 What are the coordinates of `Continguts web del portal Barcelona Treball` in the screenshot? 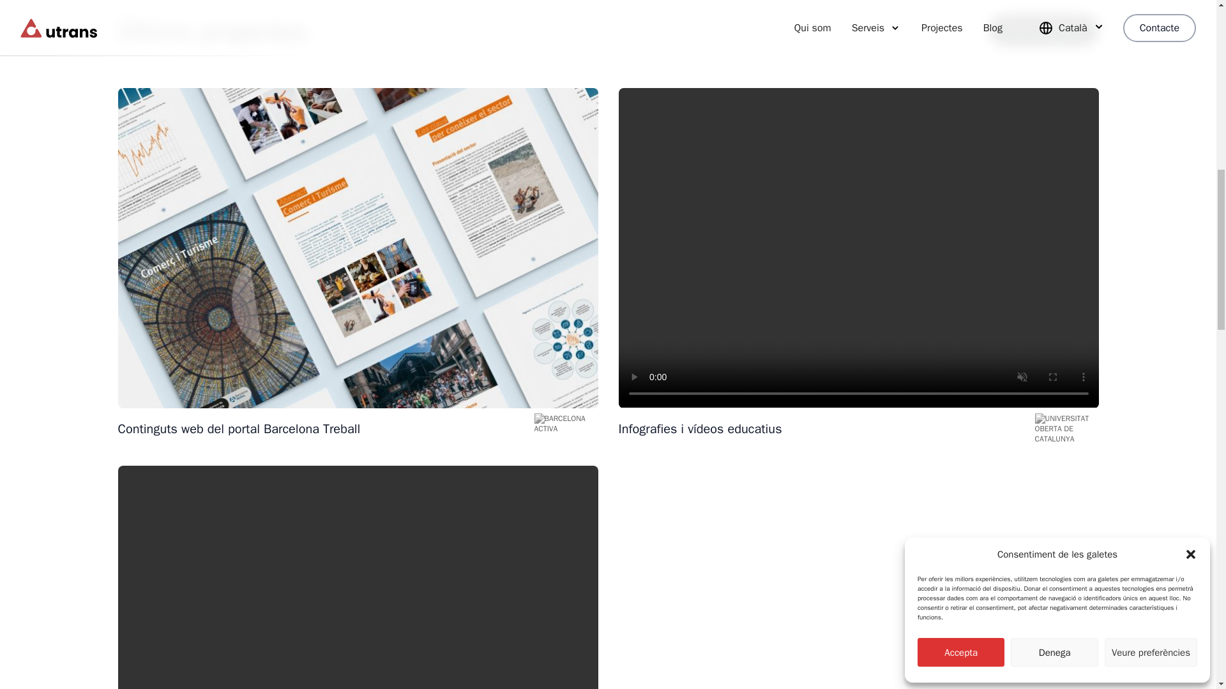 It's located at (323, 429).